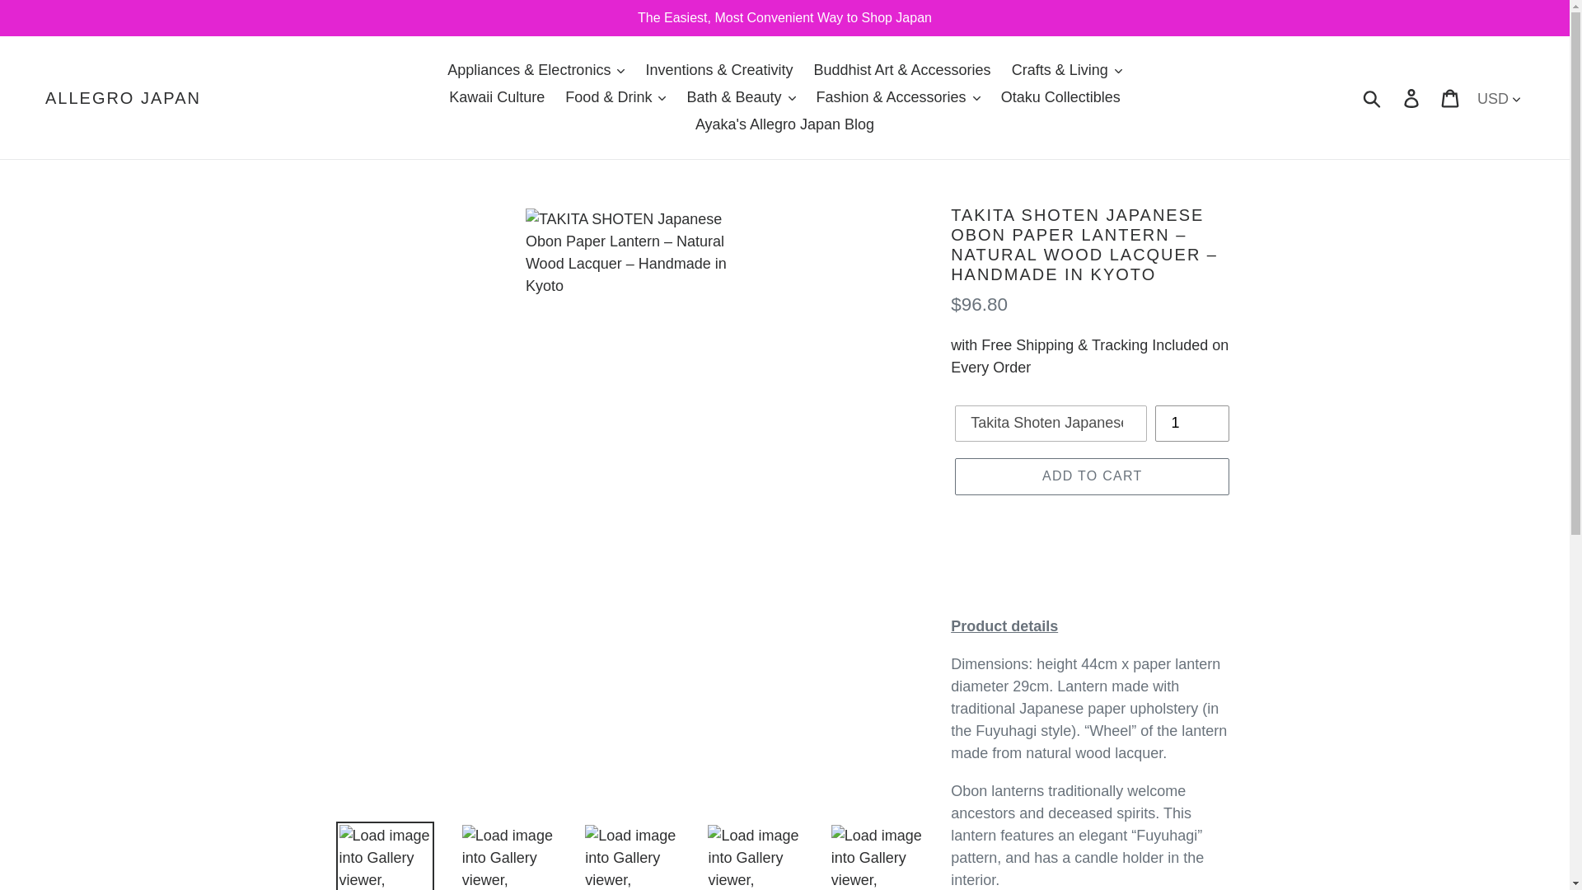  I want to click on ALLEGRO JAPAN, so click(123, 96).